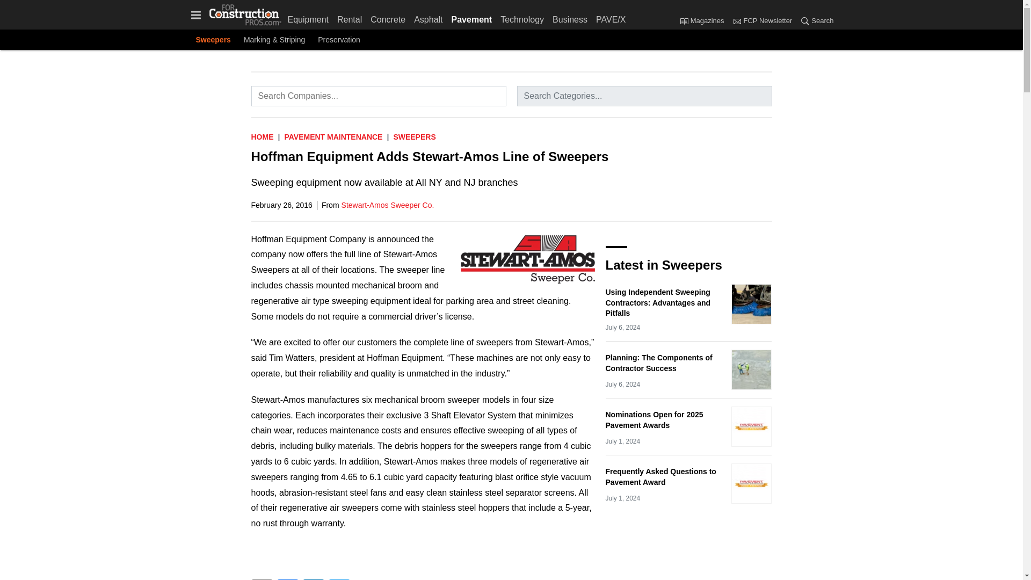 The height and width of the screenshot is (580, 1031). I want to click on Technology, so click(522, 17).